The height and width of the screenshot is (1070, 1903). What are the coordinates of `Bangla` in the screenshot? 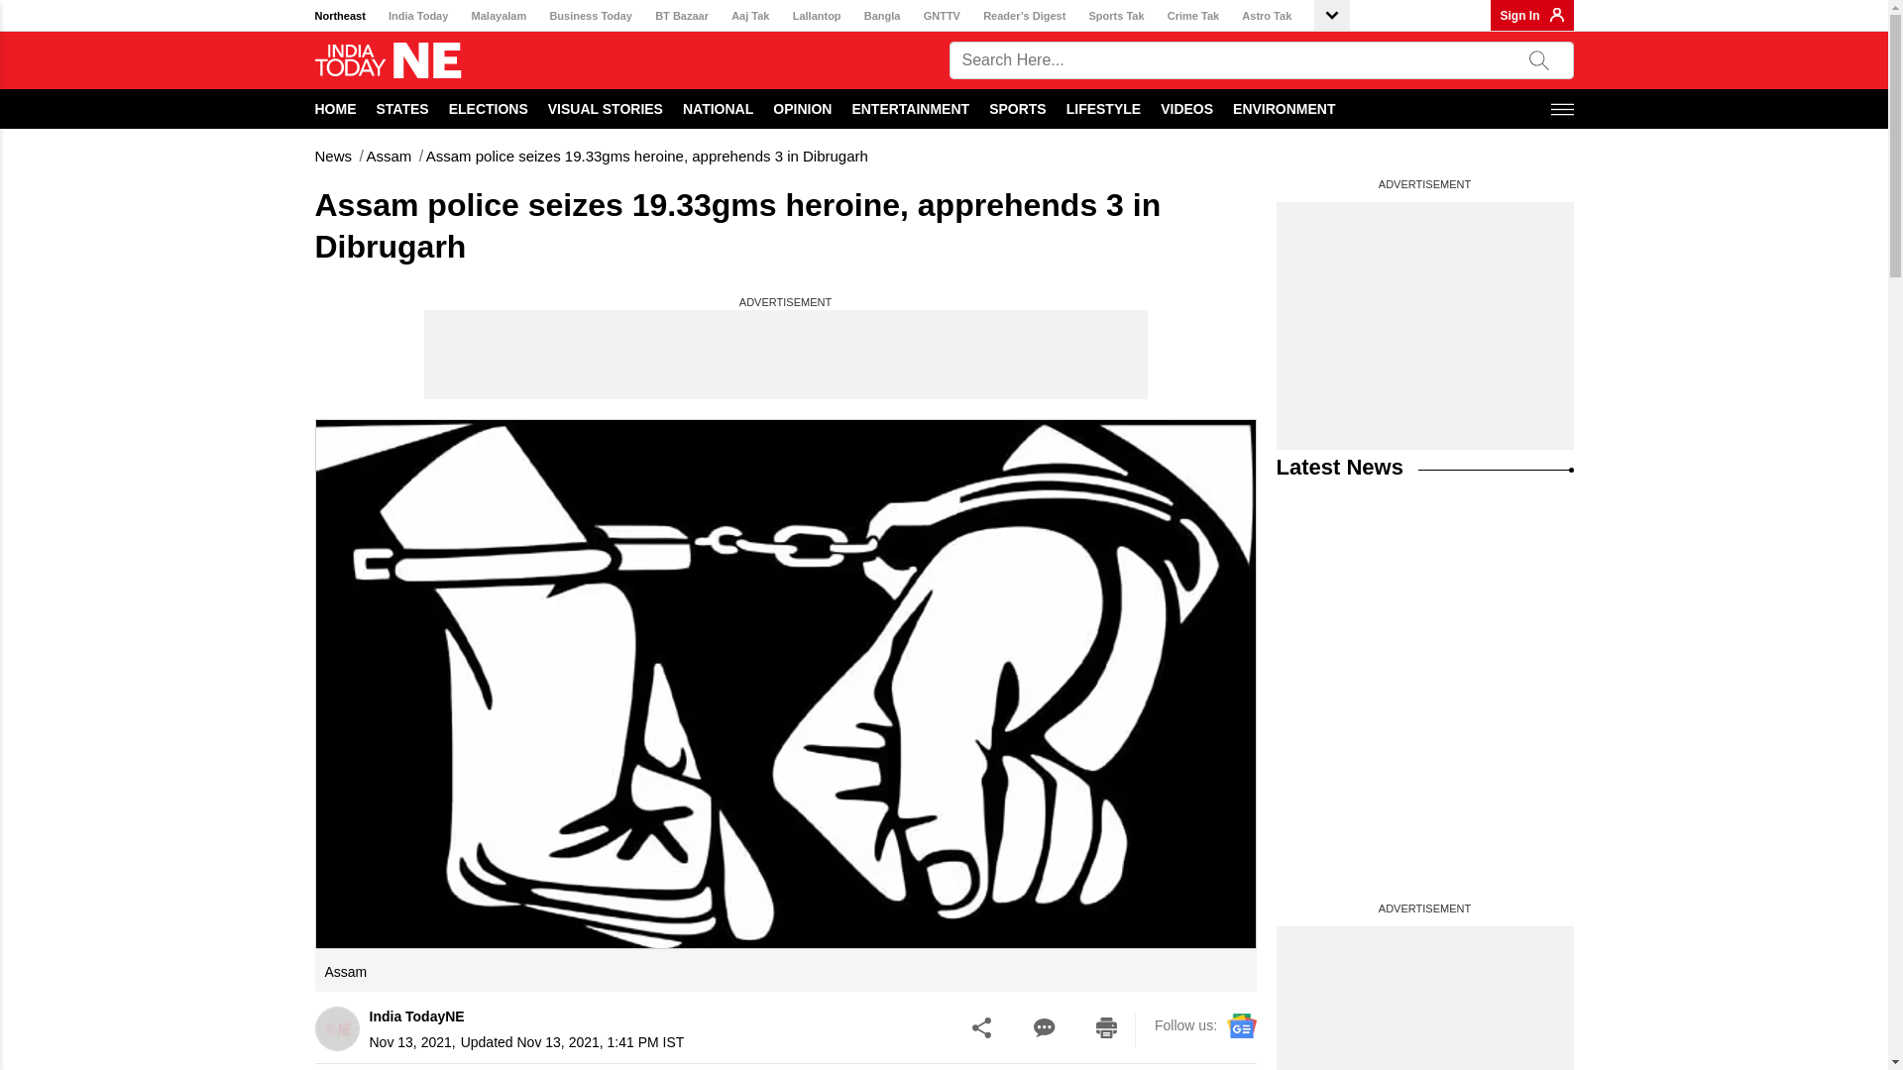 It's located at (882, 16).